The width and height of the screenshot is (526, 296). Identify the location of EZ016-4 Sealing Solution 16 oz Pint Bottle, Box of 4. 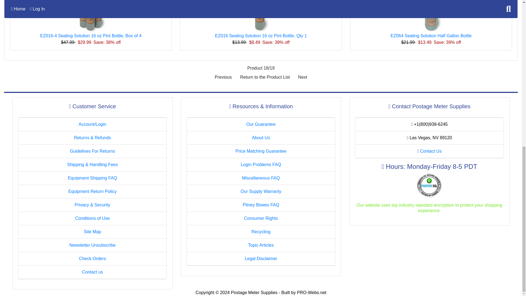
(90, 15).